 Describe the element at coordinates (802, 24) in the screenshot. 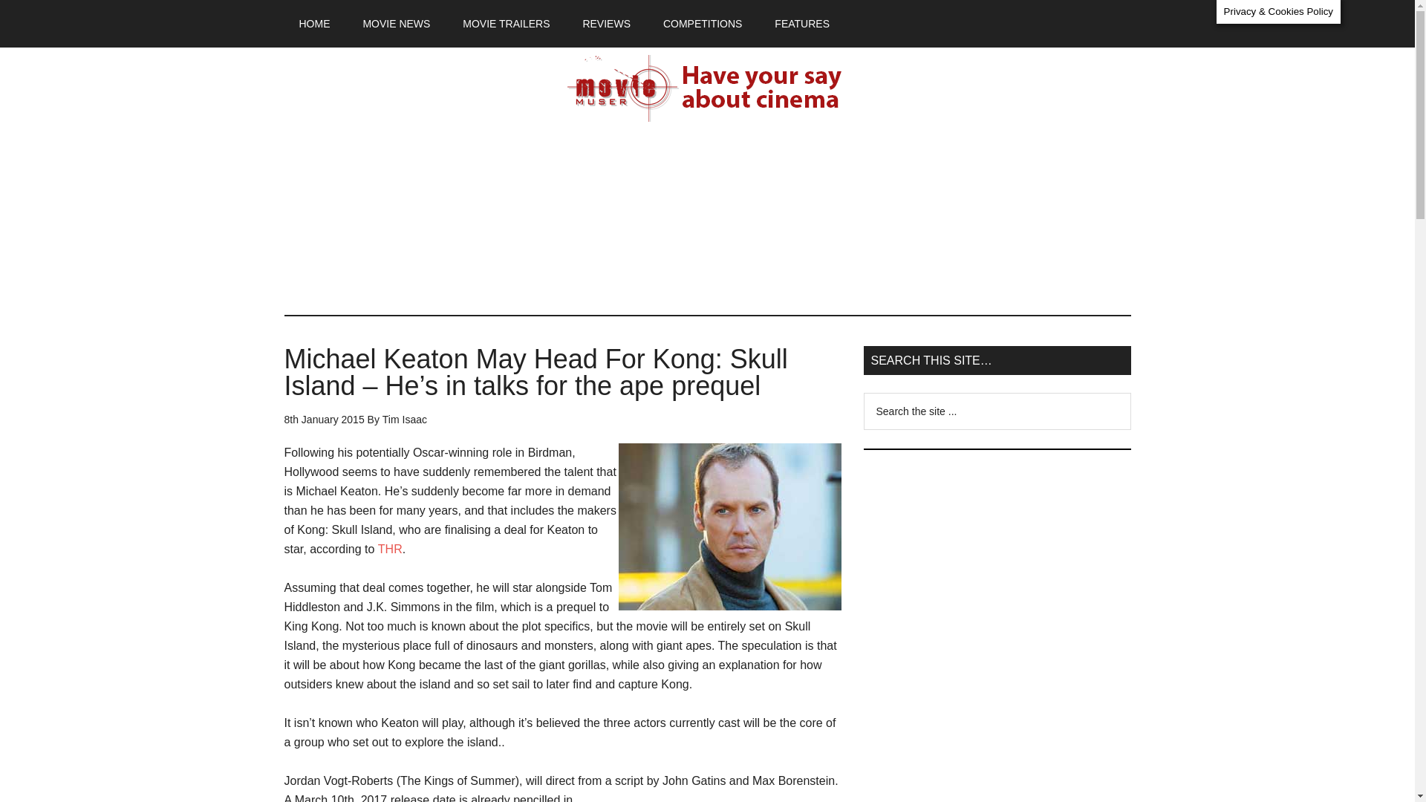

I see `FEATURES` at that location.